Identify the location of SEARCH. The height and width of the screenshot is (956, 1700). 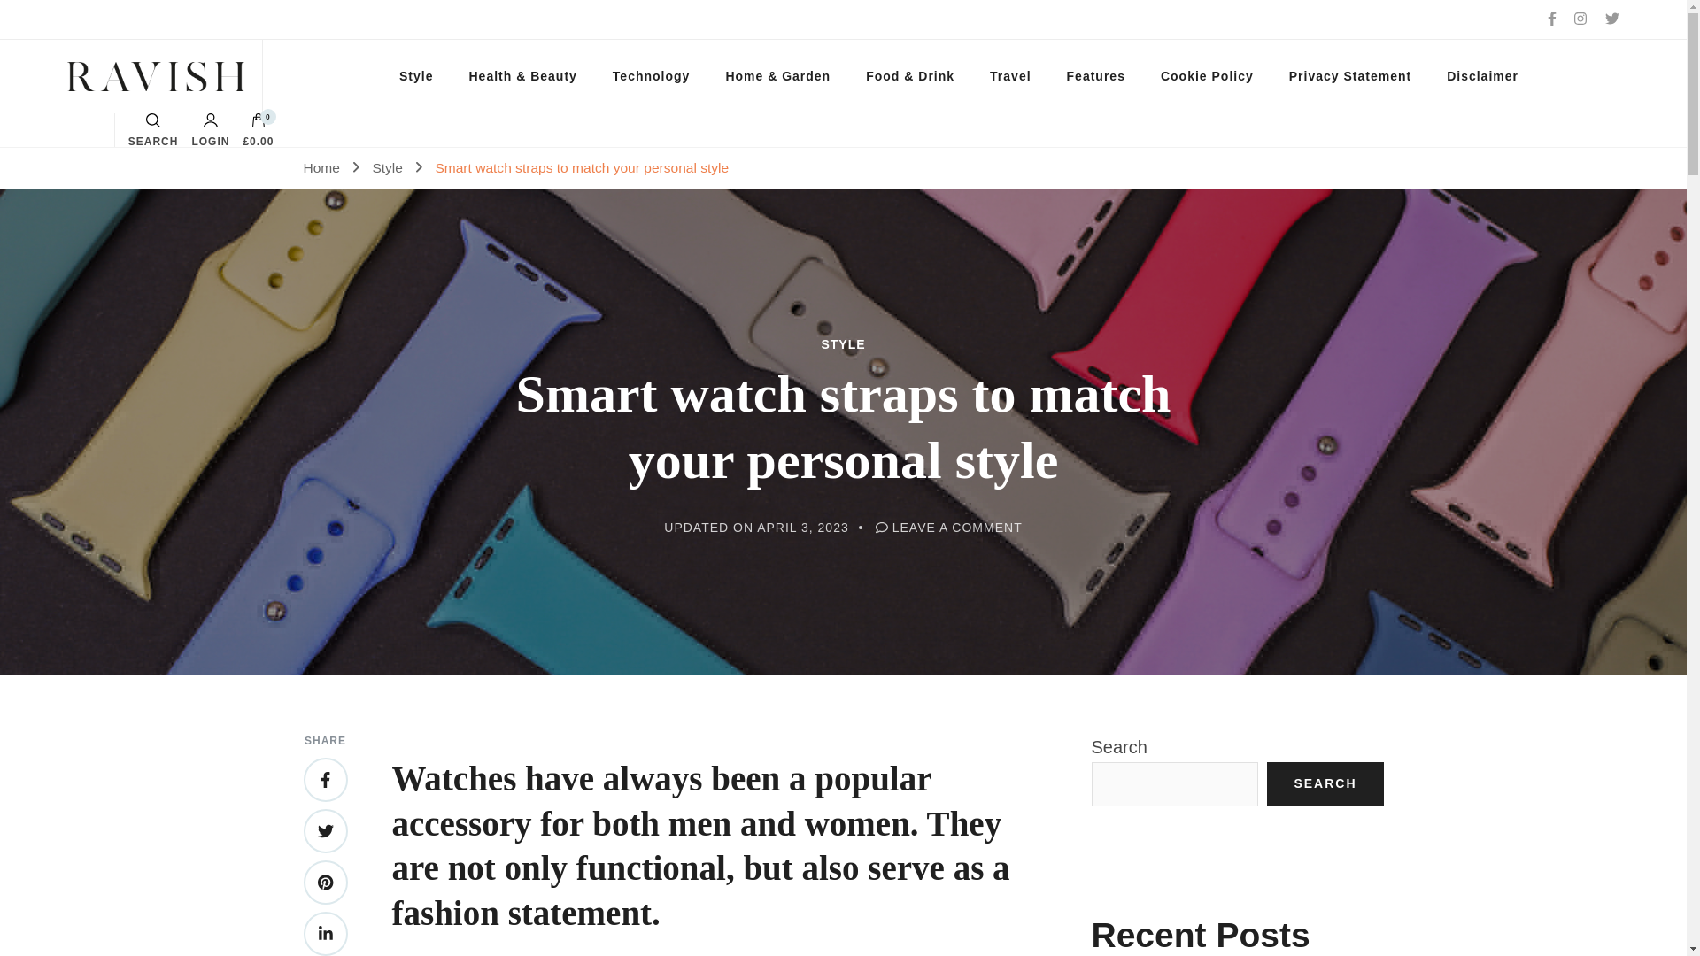
(153, 130).